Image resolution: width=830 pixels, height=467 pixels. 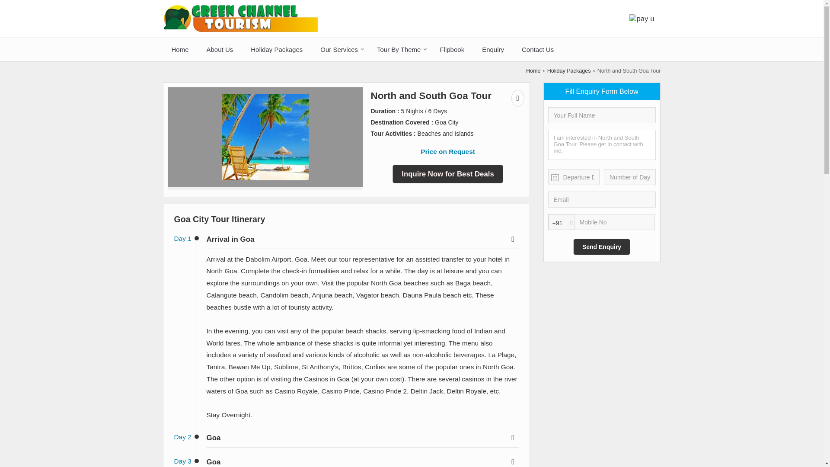 What do you see at coordinates (340, 49) in the screenshot?
I see `Our Services` at bounding box center [340, 49].